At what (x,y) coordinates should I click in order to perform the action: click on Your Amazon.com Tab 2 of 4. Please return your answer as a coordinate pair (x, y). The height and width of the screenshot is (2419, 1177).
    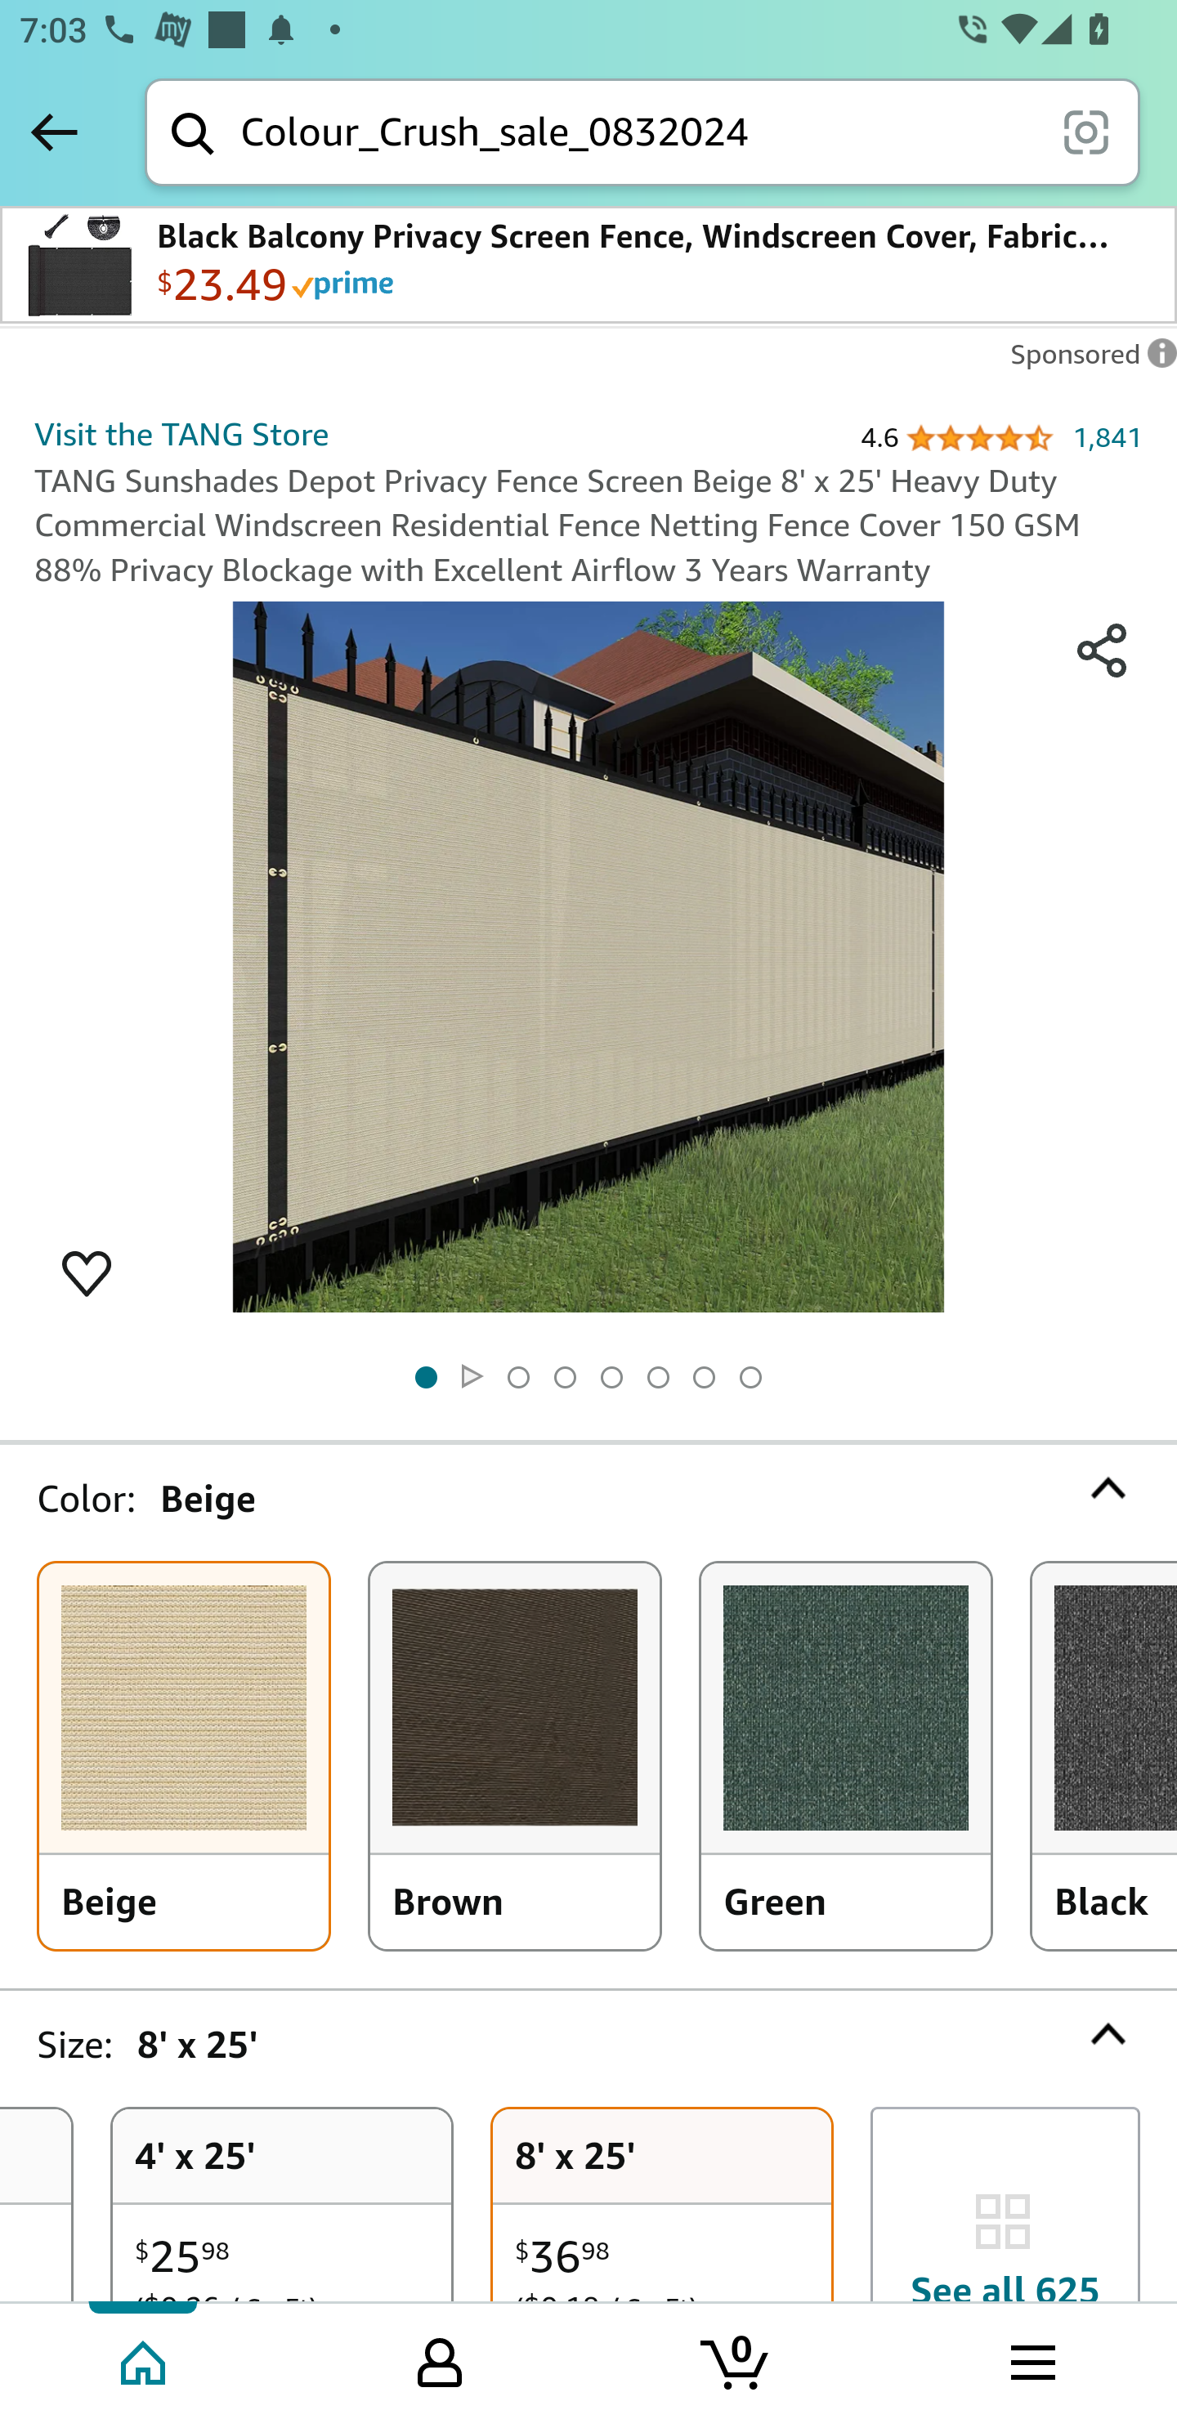
    Looking at the image, I should click on (440, 2359).